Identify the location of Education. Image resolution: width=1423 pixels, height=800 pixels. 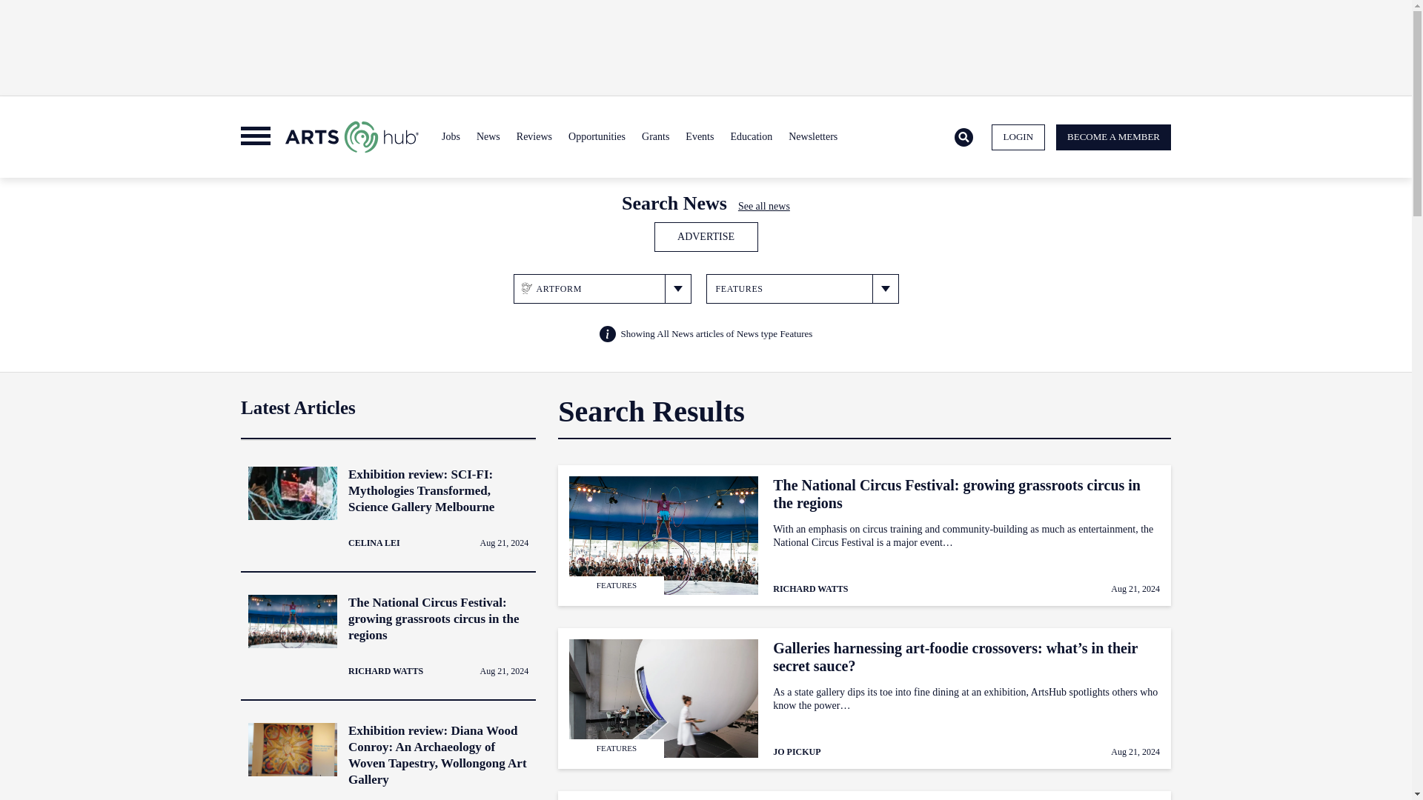
(750, 136).